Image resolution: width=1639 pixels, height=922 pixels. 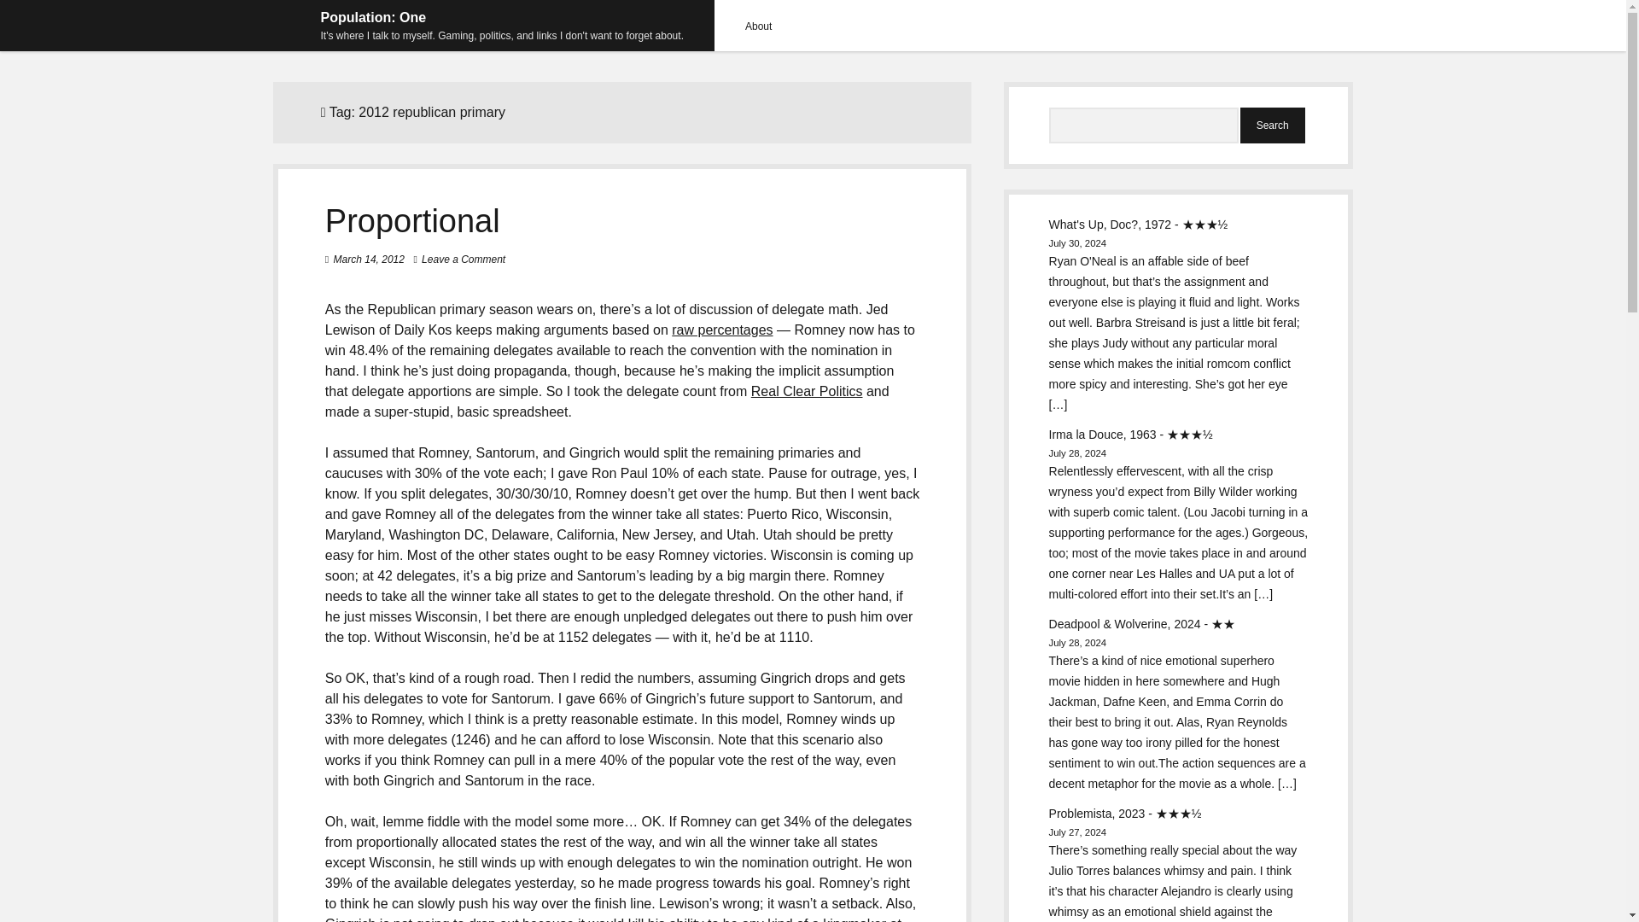 I want to click on Population: One, so click(x=374, y=17).